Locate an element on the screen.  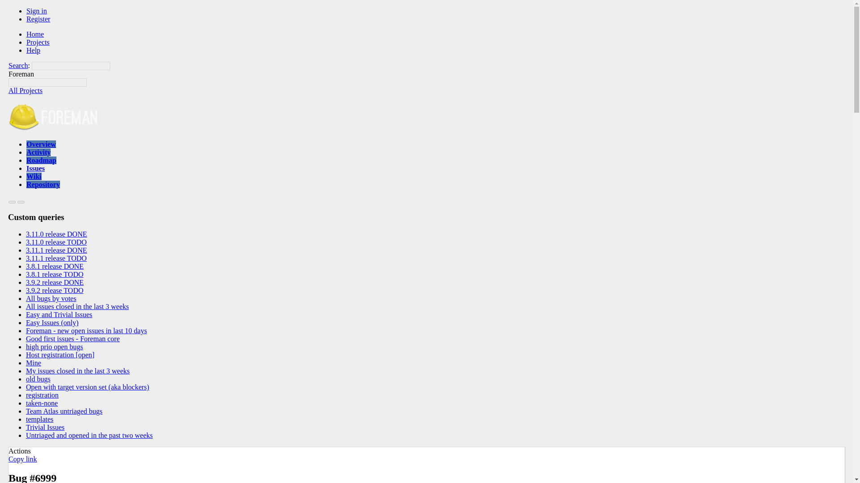
old bugs is located at coordinates (38, 379).